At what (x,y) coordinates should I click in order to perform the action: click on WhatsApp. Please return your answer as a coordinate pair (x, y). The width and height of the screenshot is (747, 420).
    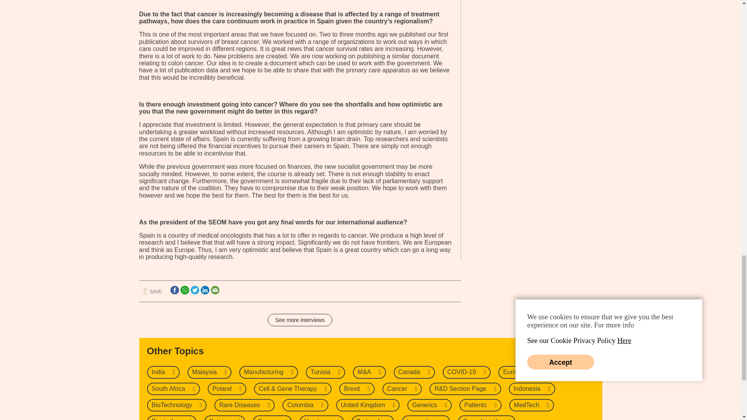
    Looking at the image, I should click on (184, 290).